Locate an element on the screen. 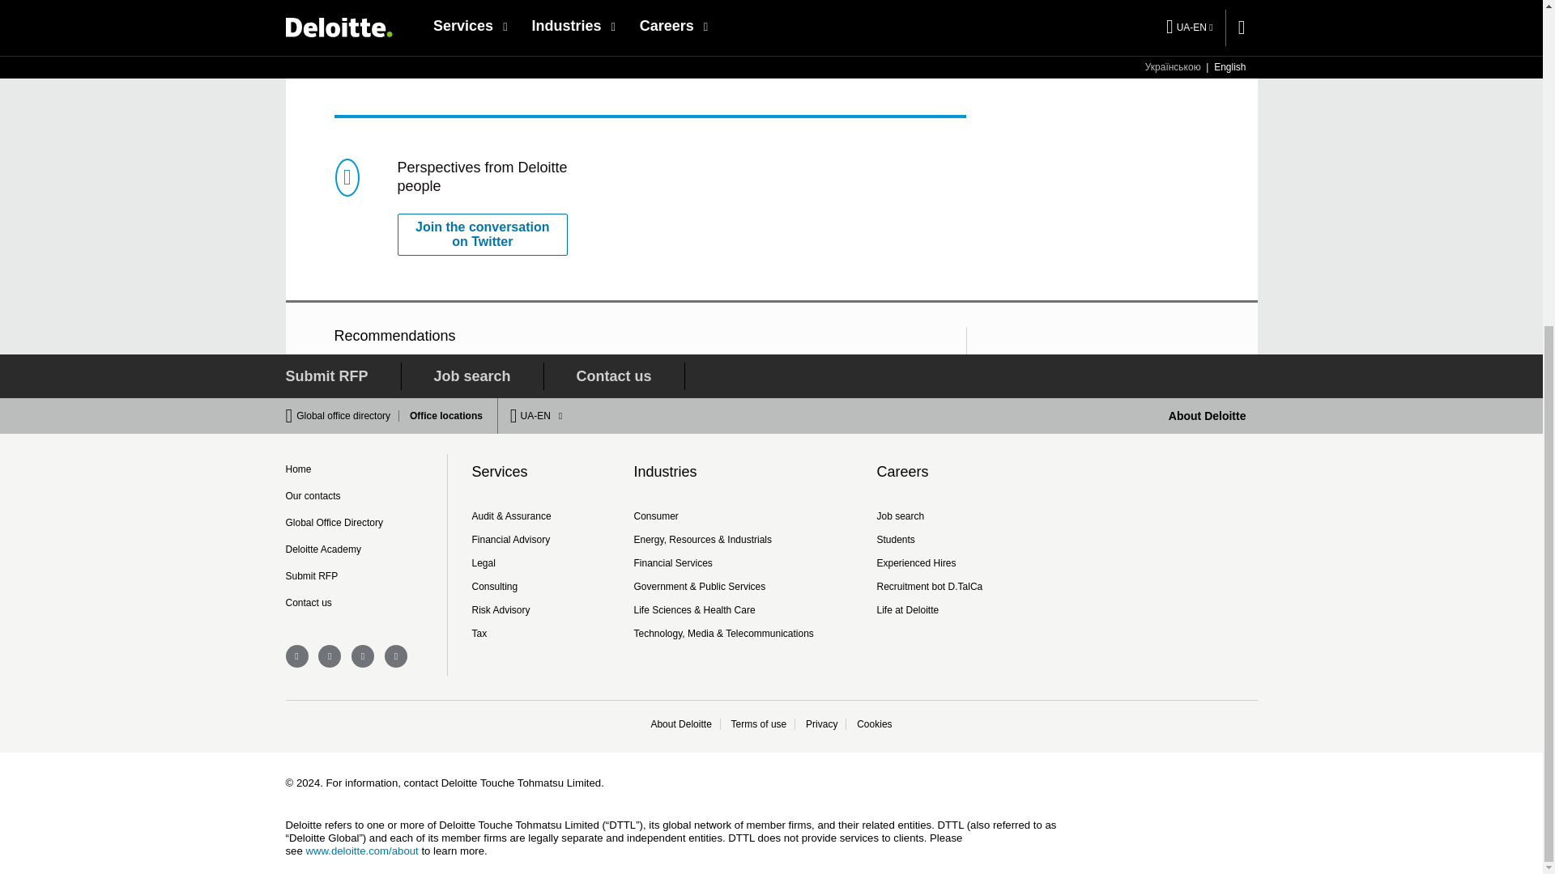  Office locations is located at coordinates (441, 415).